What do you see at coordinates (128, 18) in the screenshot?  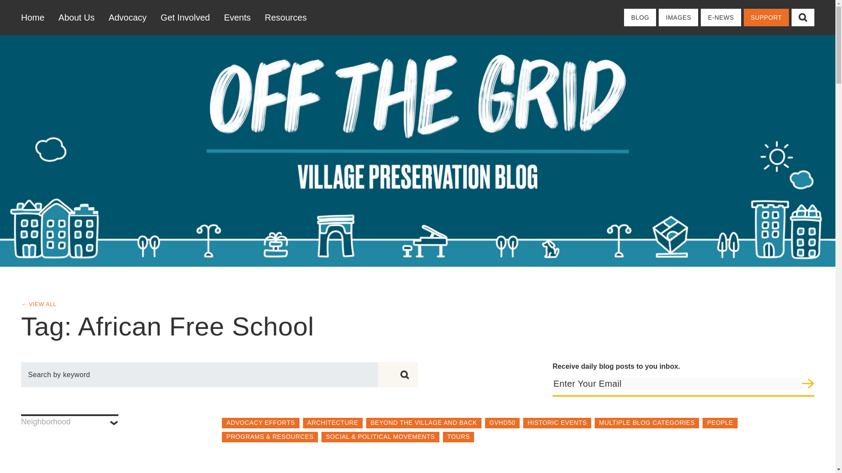 I see `Advocacy` at bounding box center [128, 18].